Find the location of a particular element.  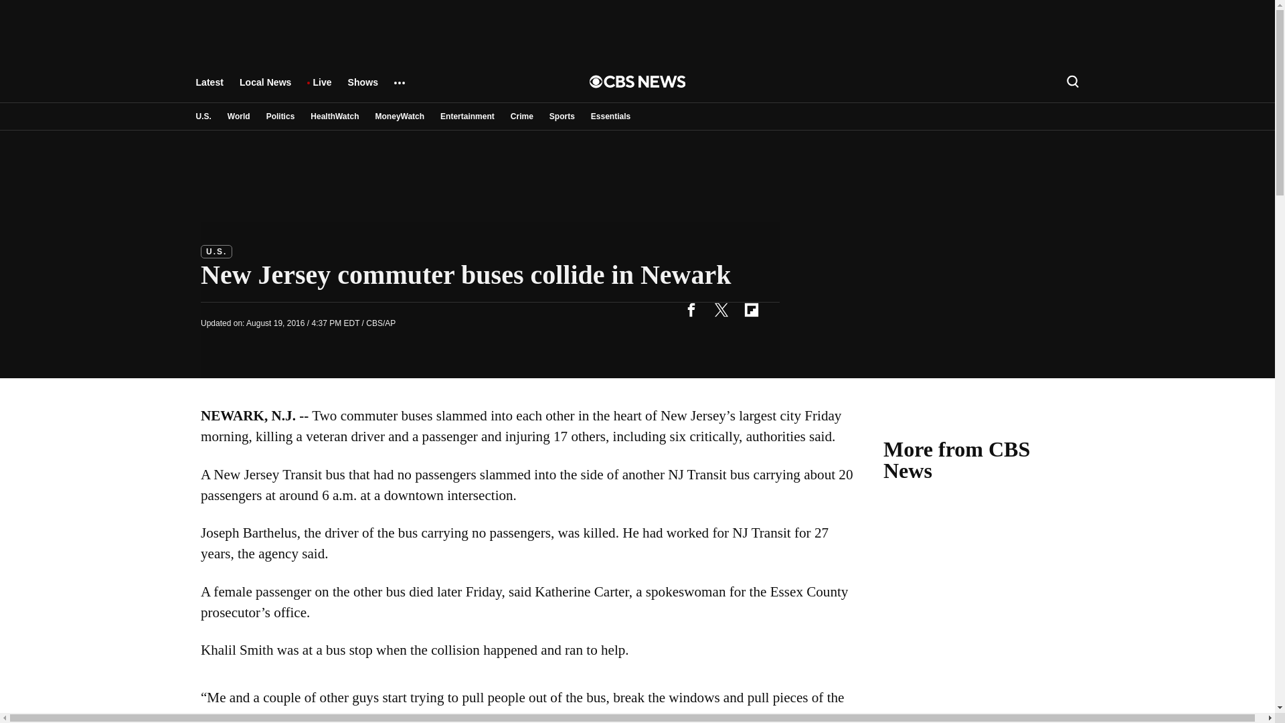

facebook is located at coordinates (691, 309).